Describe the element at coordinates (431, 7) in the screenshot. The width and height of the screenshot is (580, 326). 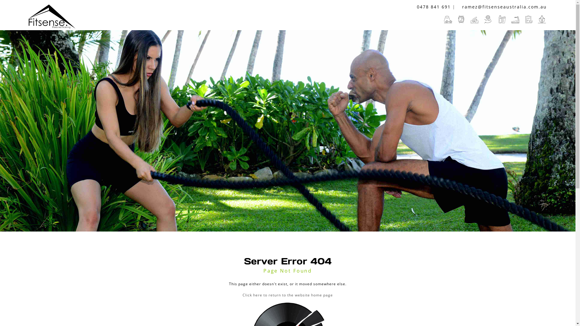
I see `0478 841 691` at that location.